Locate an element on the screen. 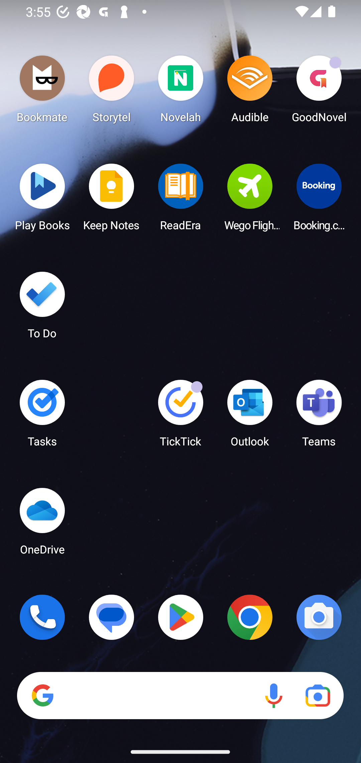 The height and width of the screenshot is (763, 361). Keep Notes is located at coordinates (112, 200).